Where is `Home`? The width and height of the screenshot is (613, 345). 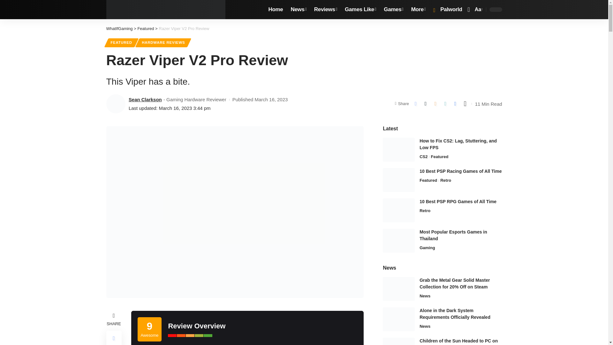
Home is located at coordinates (276, 10).